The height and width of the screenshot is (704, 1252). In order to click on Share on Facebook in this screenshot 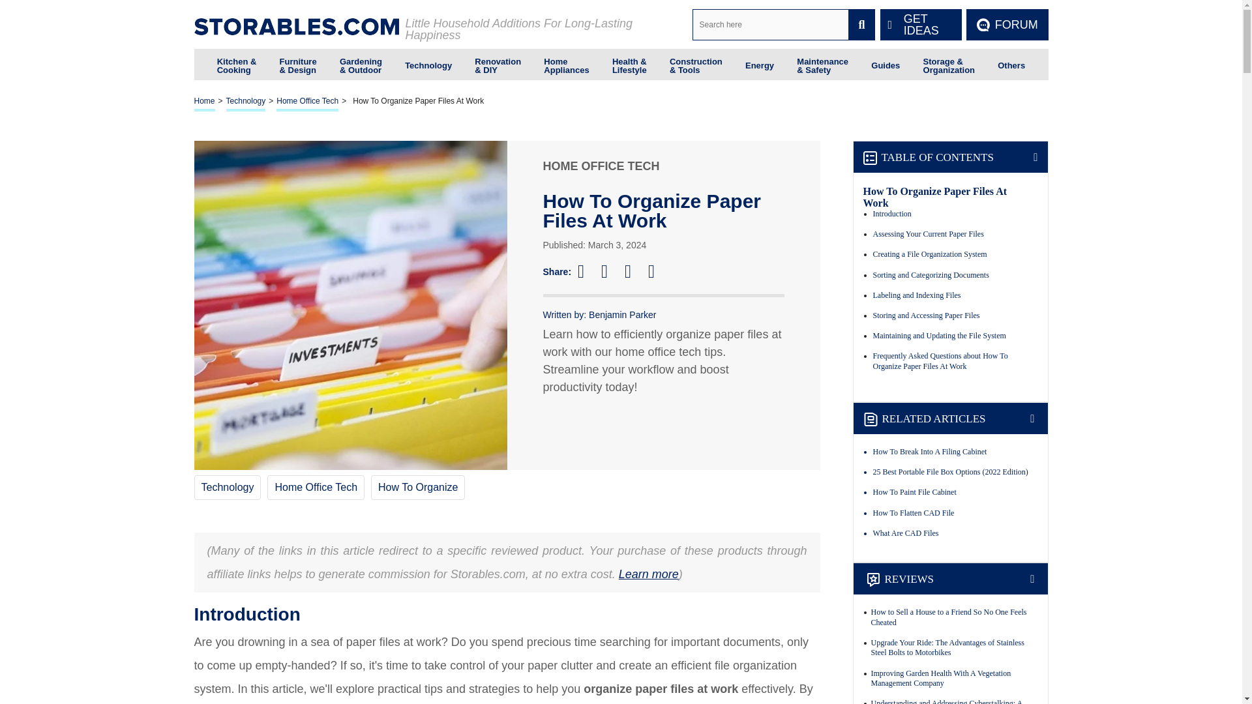, I will do `click(586, 271)`.